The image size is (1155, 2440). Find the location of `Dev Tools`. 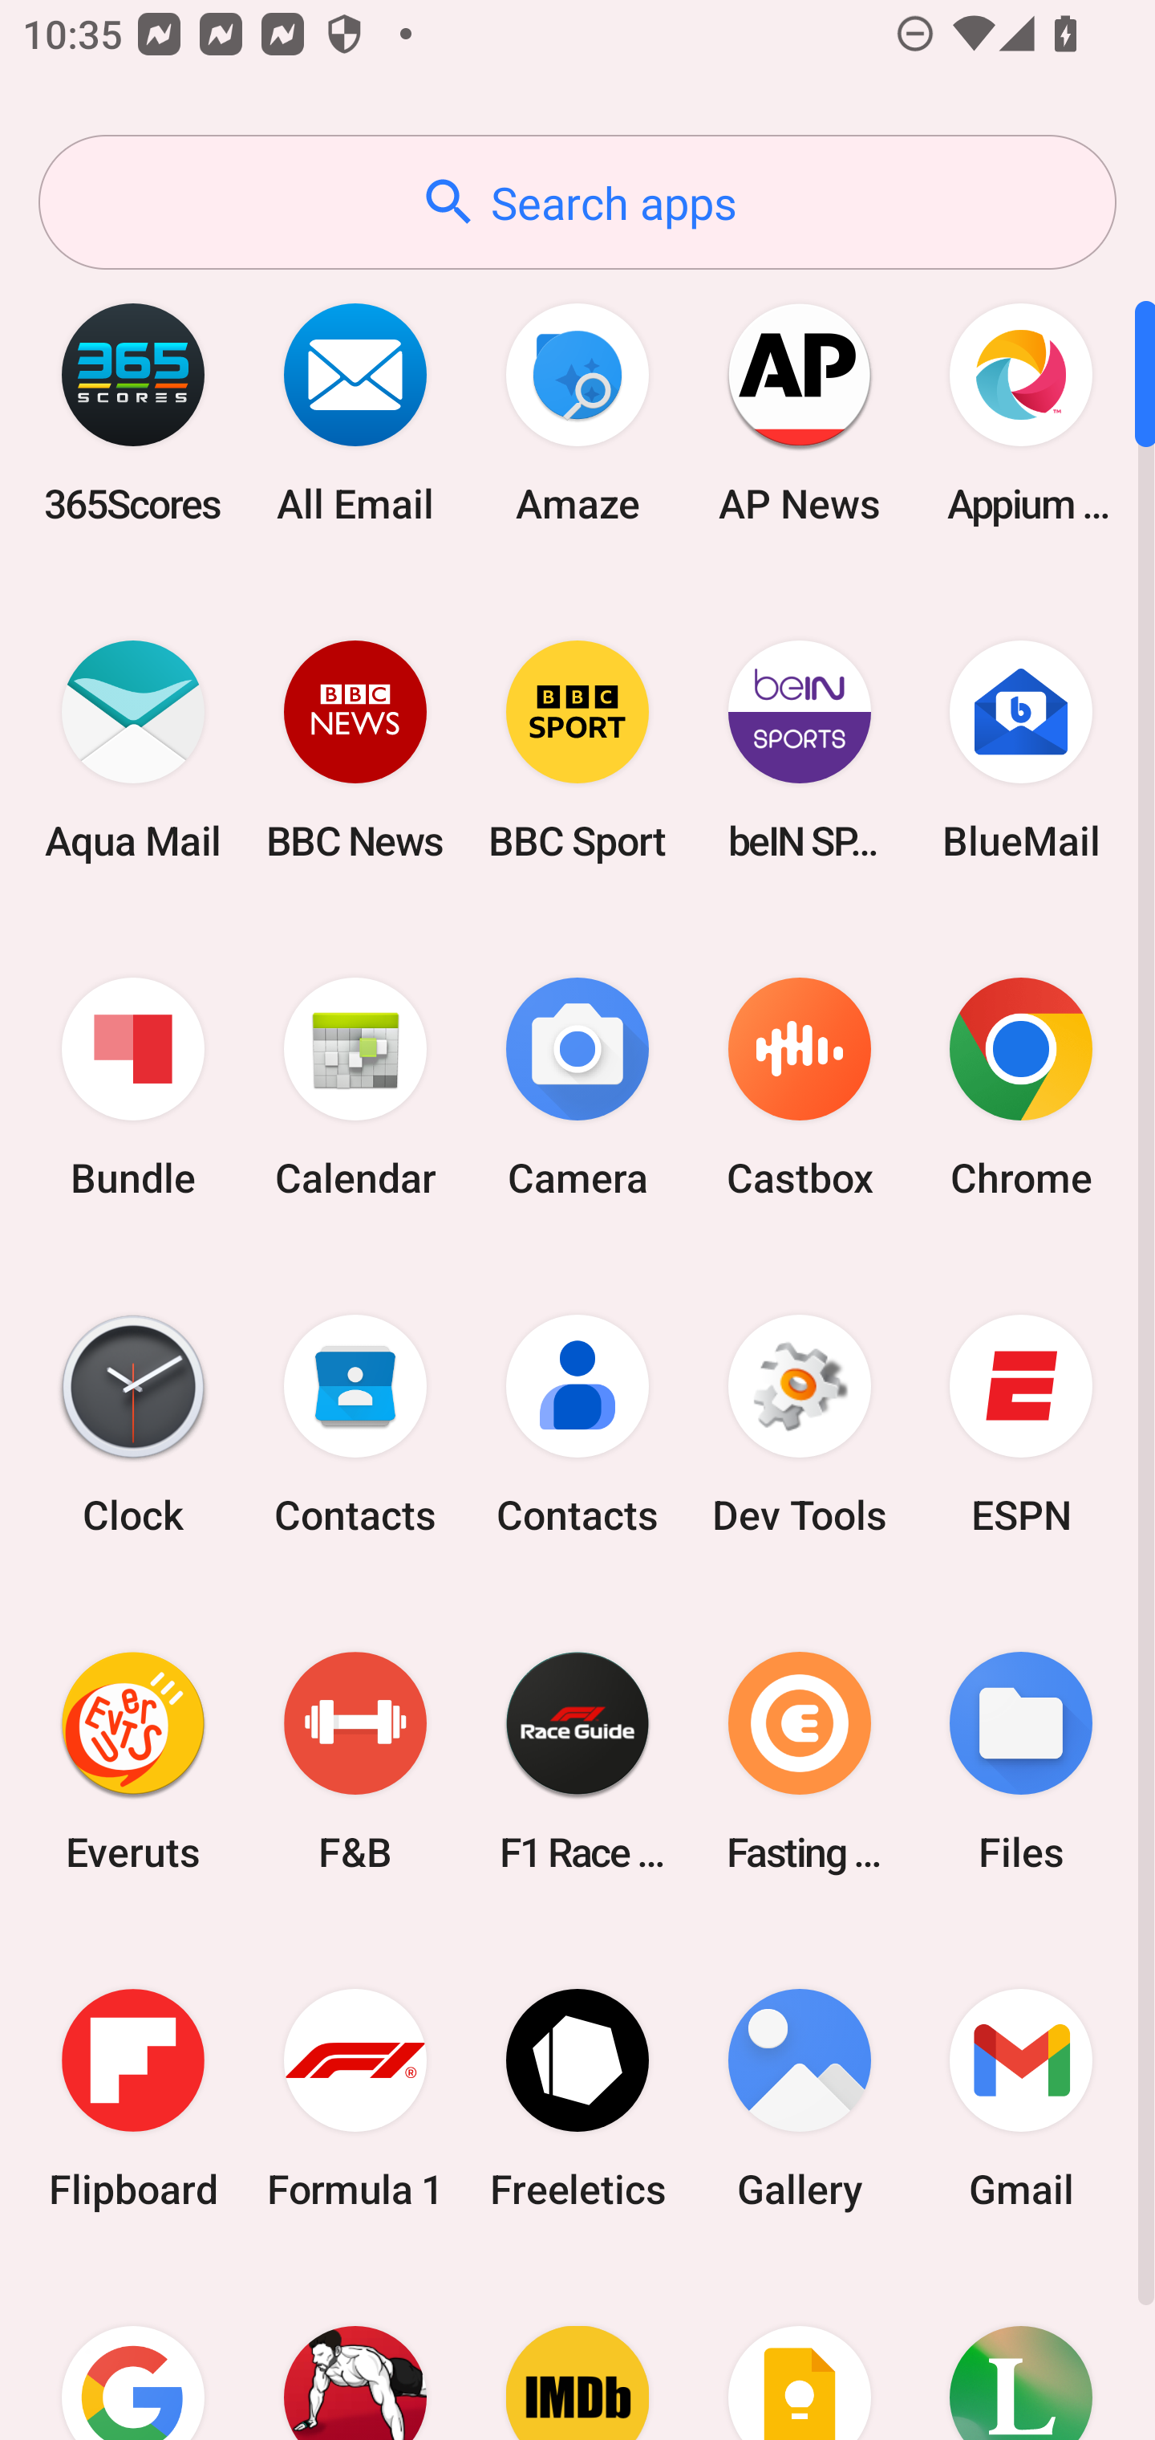

Dev Tools is located at coordinates (799, 1425).